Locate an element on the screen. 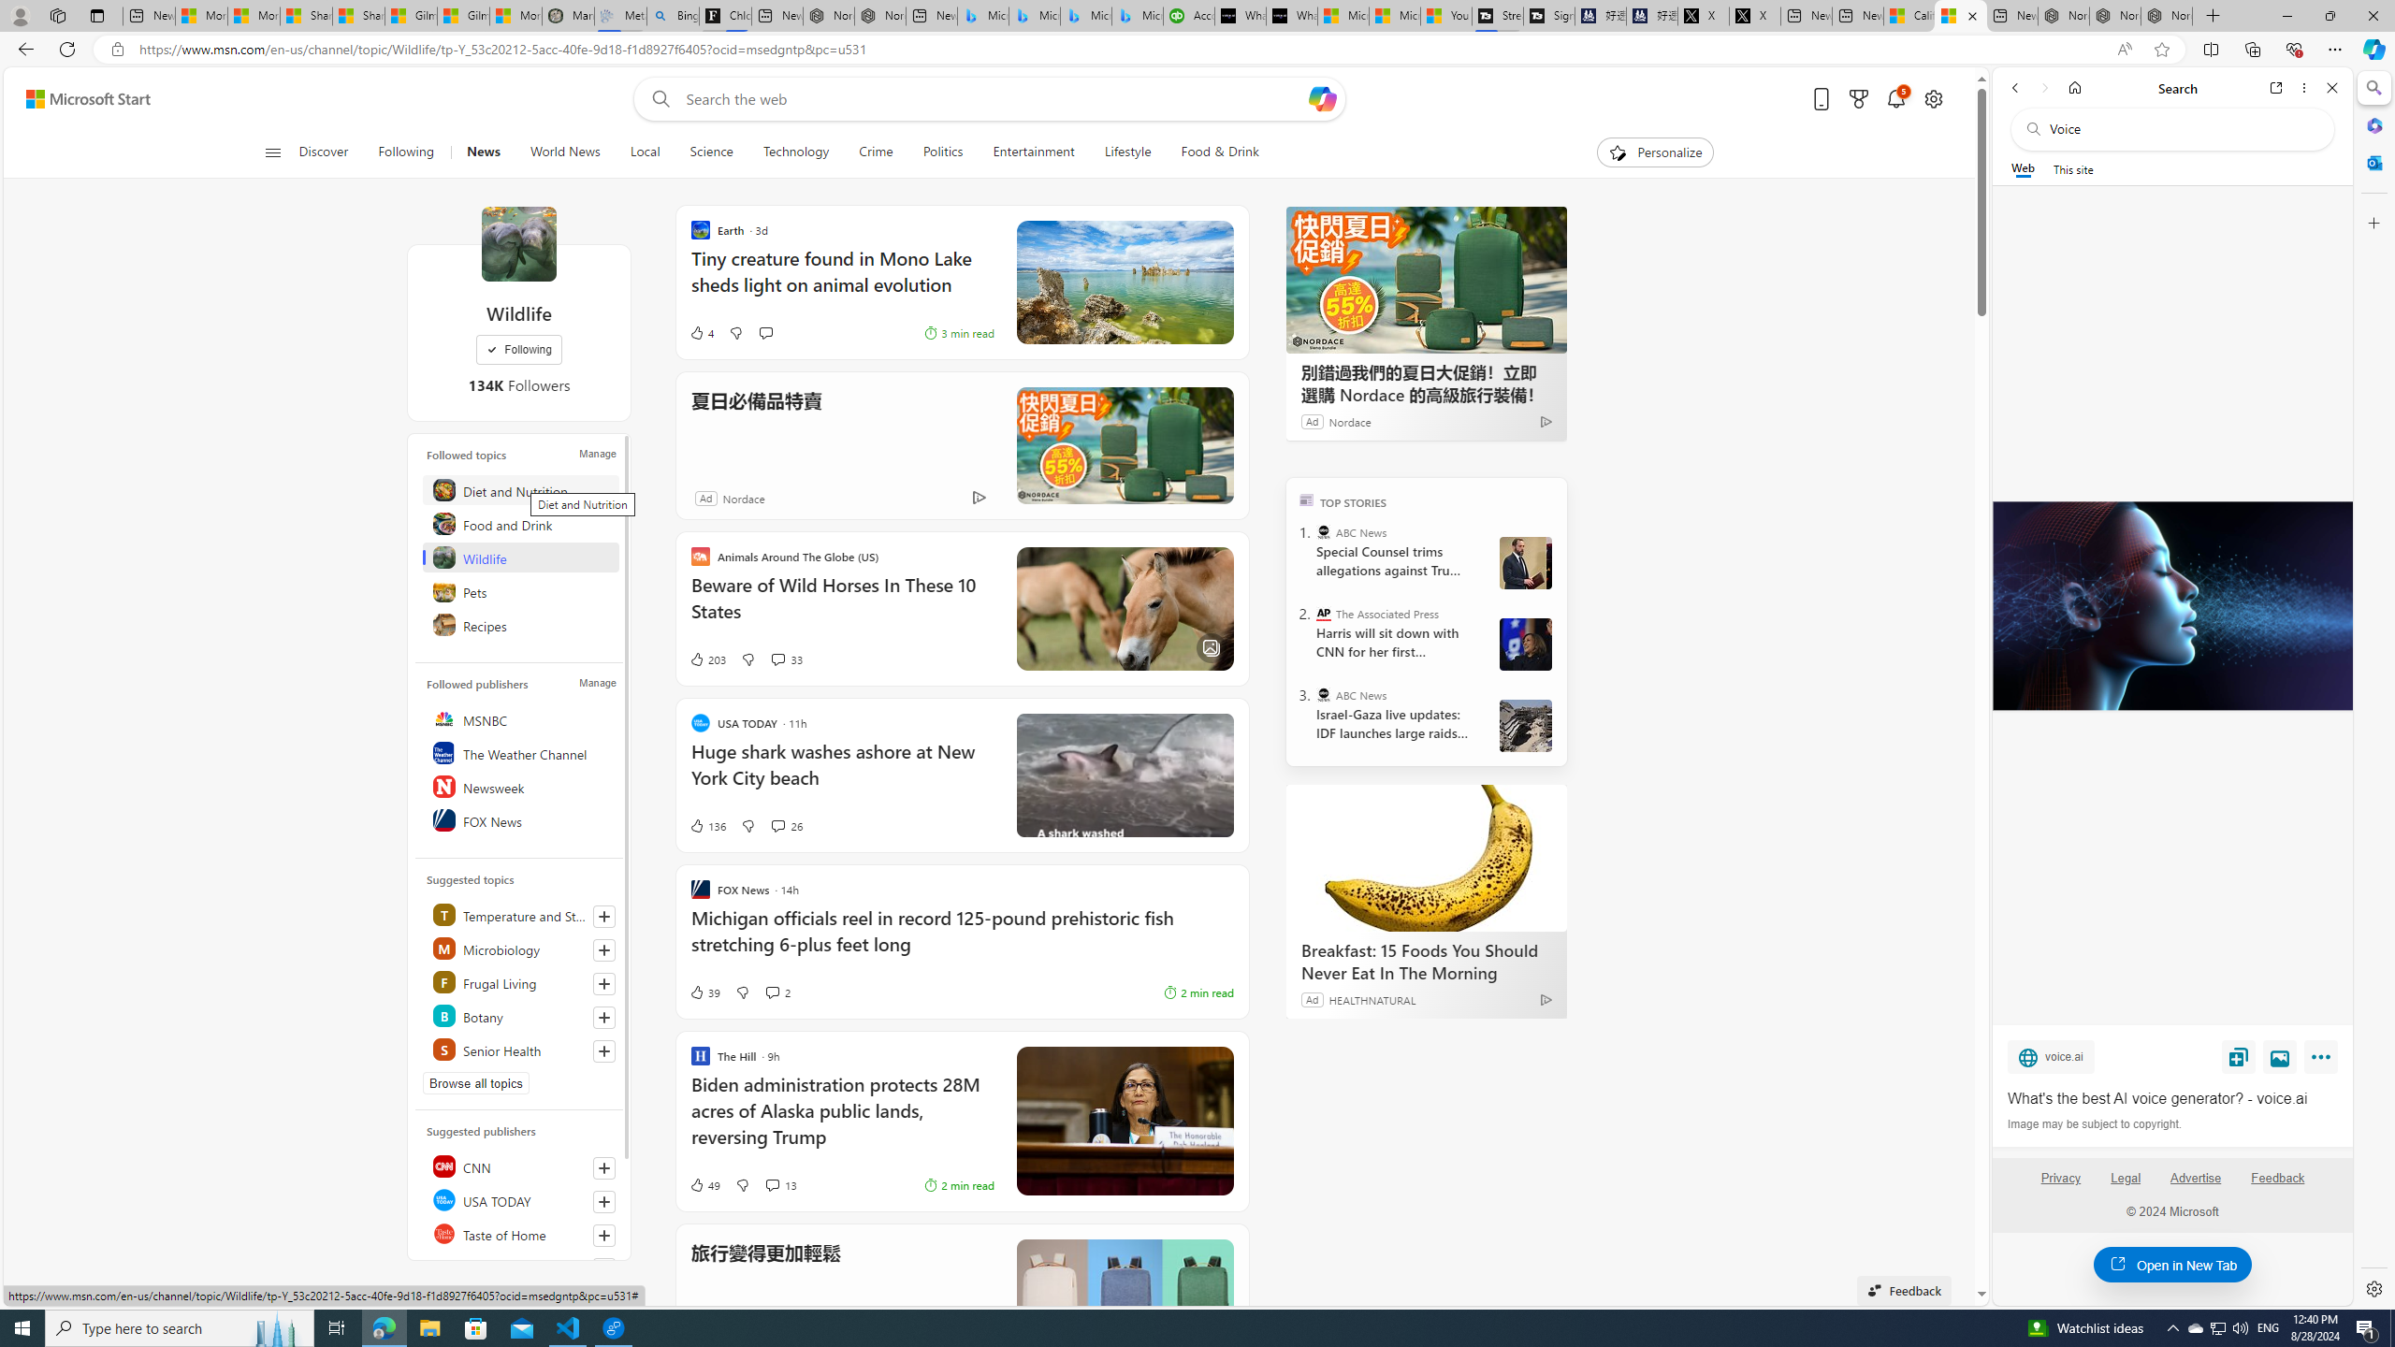 The width and height of the screenshot is (2395, 1347). This site scope is located at coordinates (2072, 168).